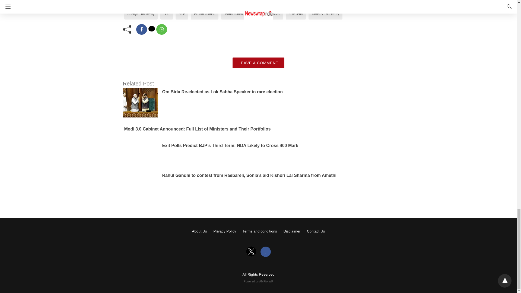 The width and height of the screenshot is (521, 293). Describe the element at coordinates (204, 14) in the screenshot. I see `eknath khadse` at that location.